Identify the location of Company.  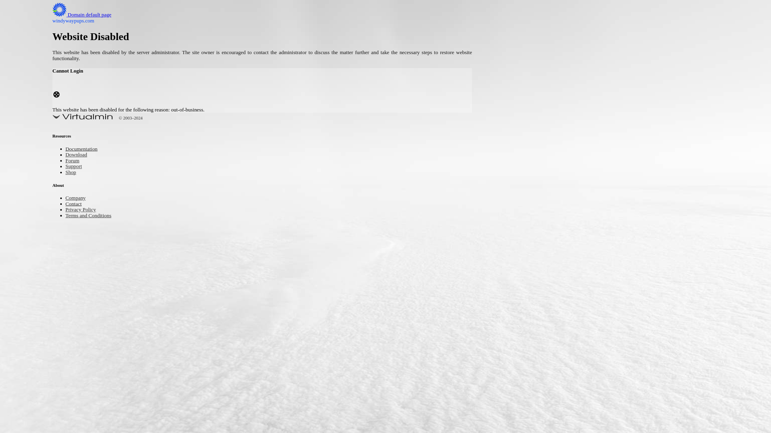
(78, 198).